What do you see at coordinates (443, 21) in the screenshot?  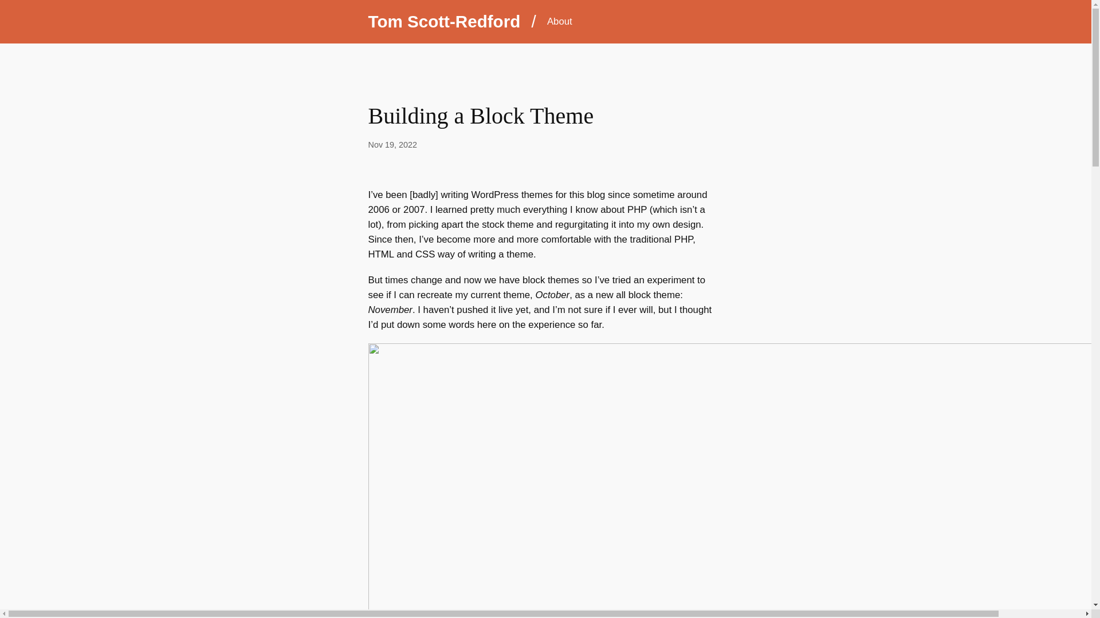 I see `Tom Scott-Redford` at bounding box center [443, 21].